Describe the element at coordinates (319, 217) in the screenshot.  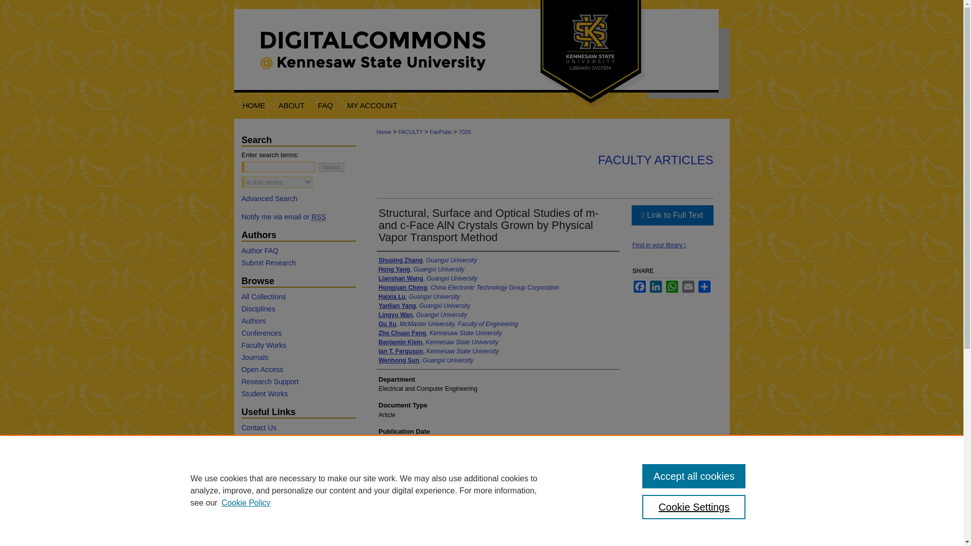
I see `Really Simple Syndication` at that location.